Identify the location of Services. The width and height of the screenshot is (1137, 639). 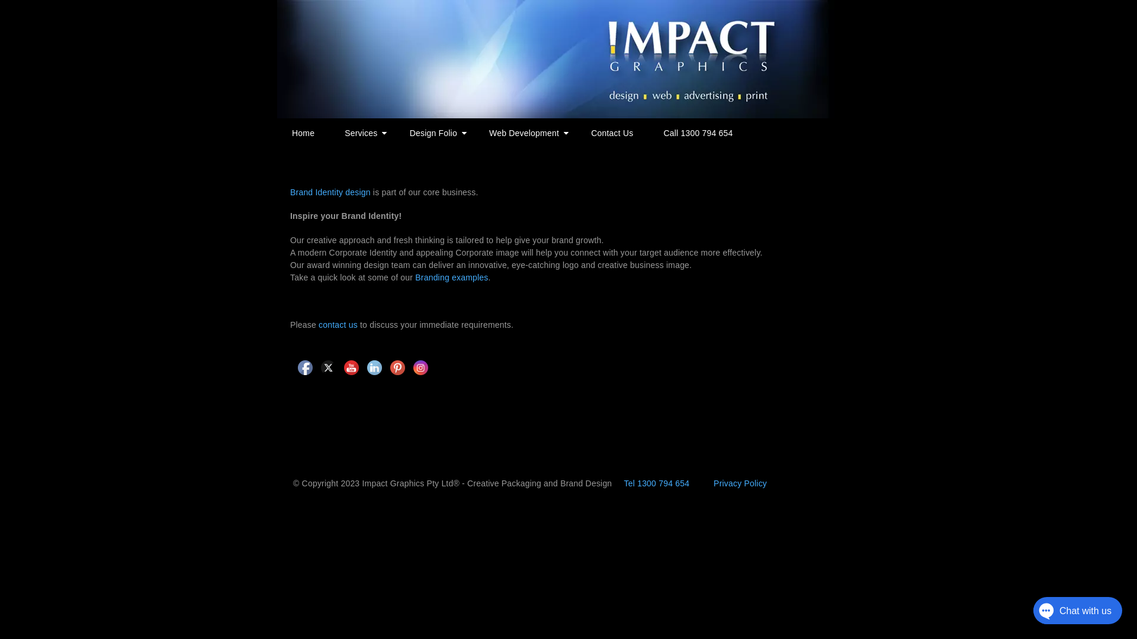
(362, 133).